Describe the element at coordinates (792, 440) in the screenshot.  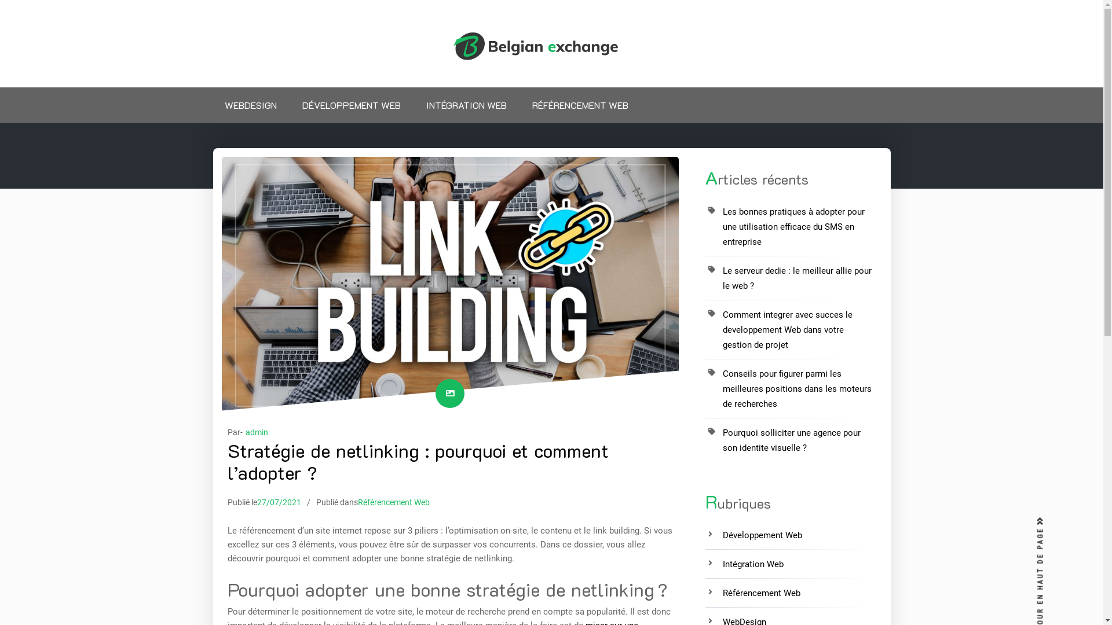
I see `Pourquoi solliciter une agence pour son identite visuelle ?` at that location.